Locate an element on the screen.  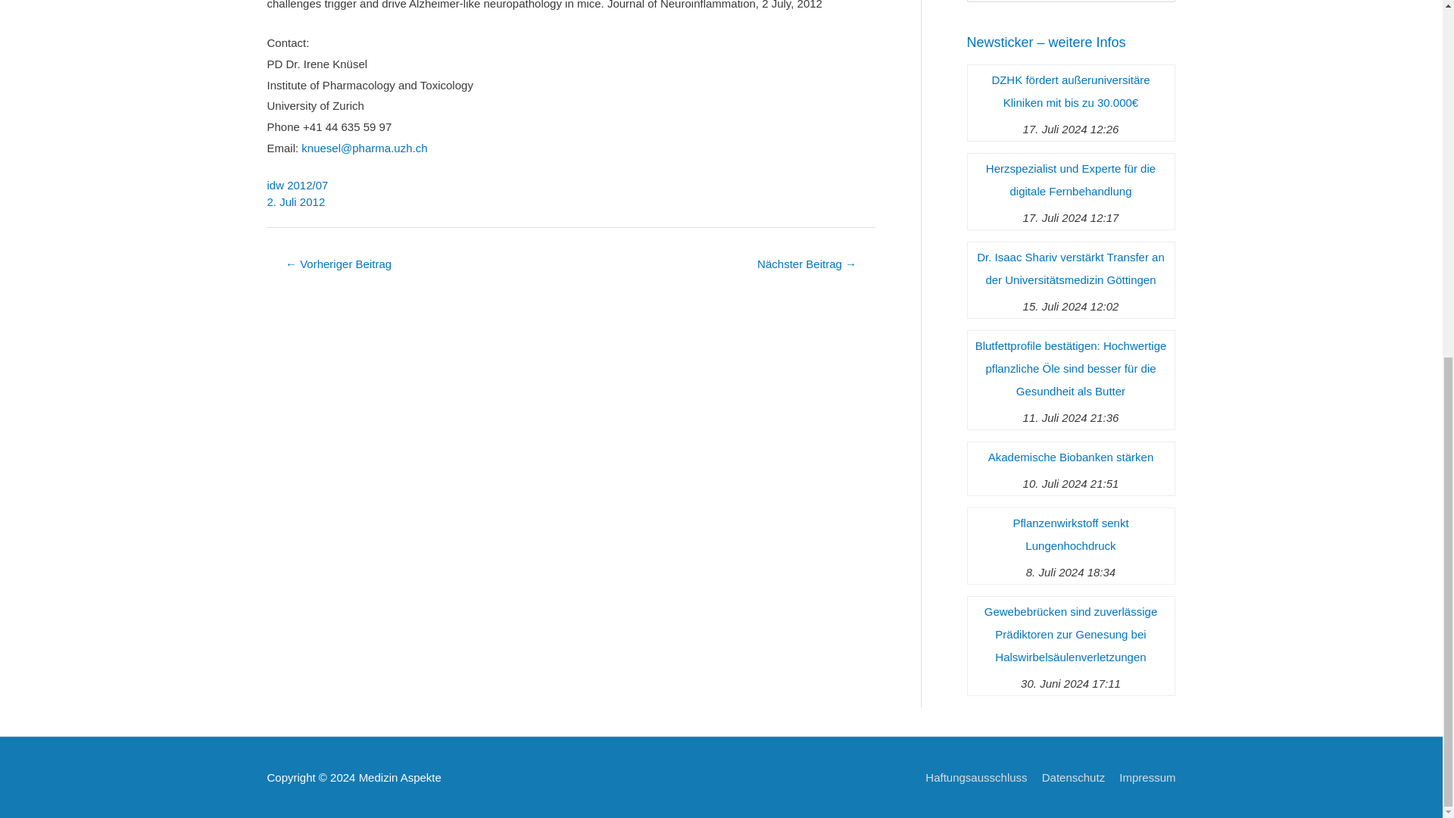
Pflanzenwirkstoff senkt Lungenhochdruck is located at coordinates (1071, 534).